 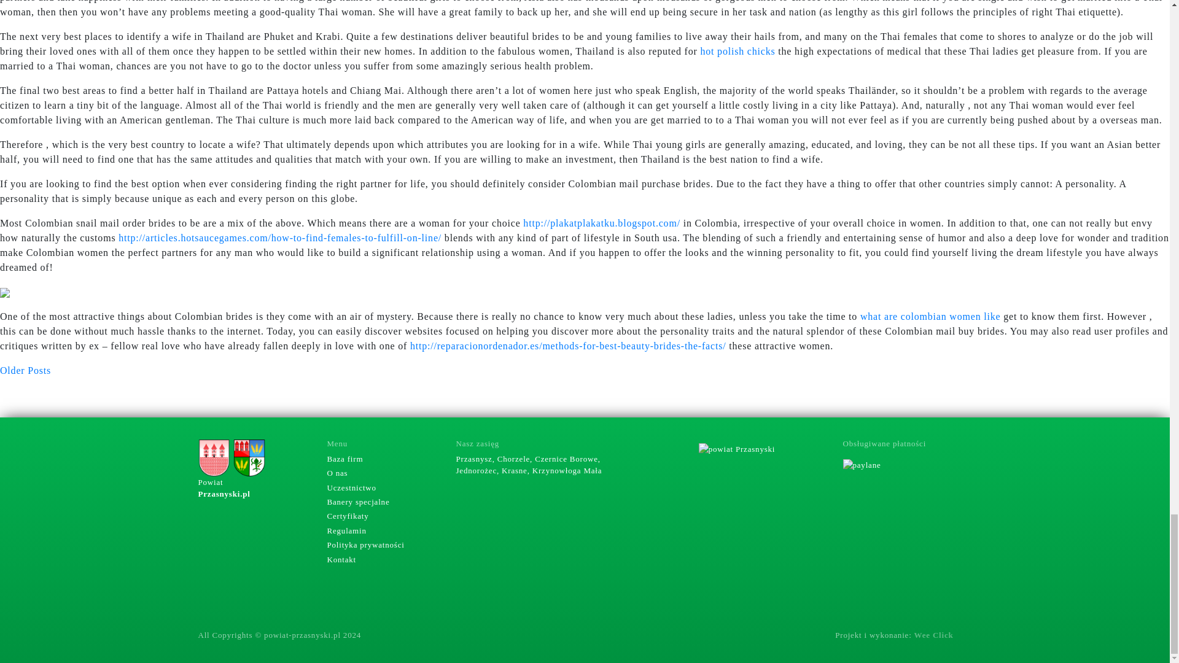 I want to click on Uczestnictwo, so click(x=351, y=487).